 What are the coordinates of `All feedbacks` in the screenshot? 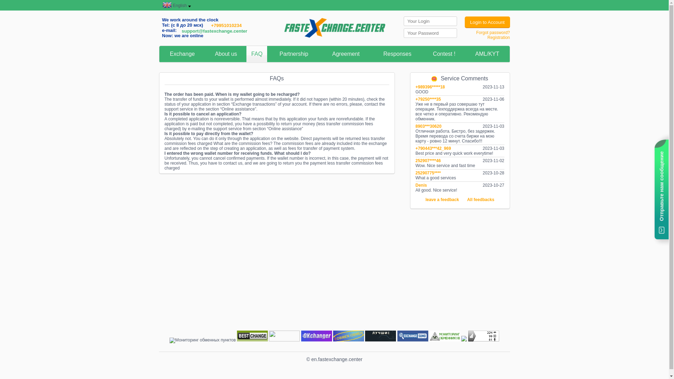 It's located at (481, 200).